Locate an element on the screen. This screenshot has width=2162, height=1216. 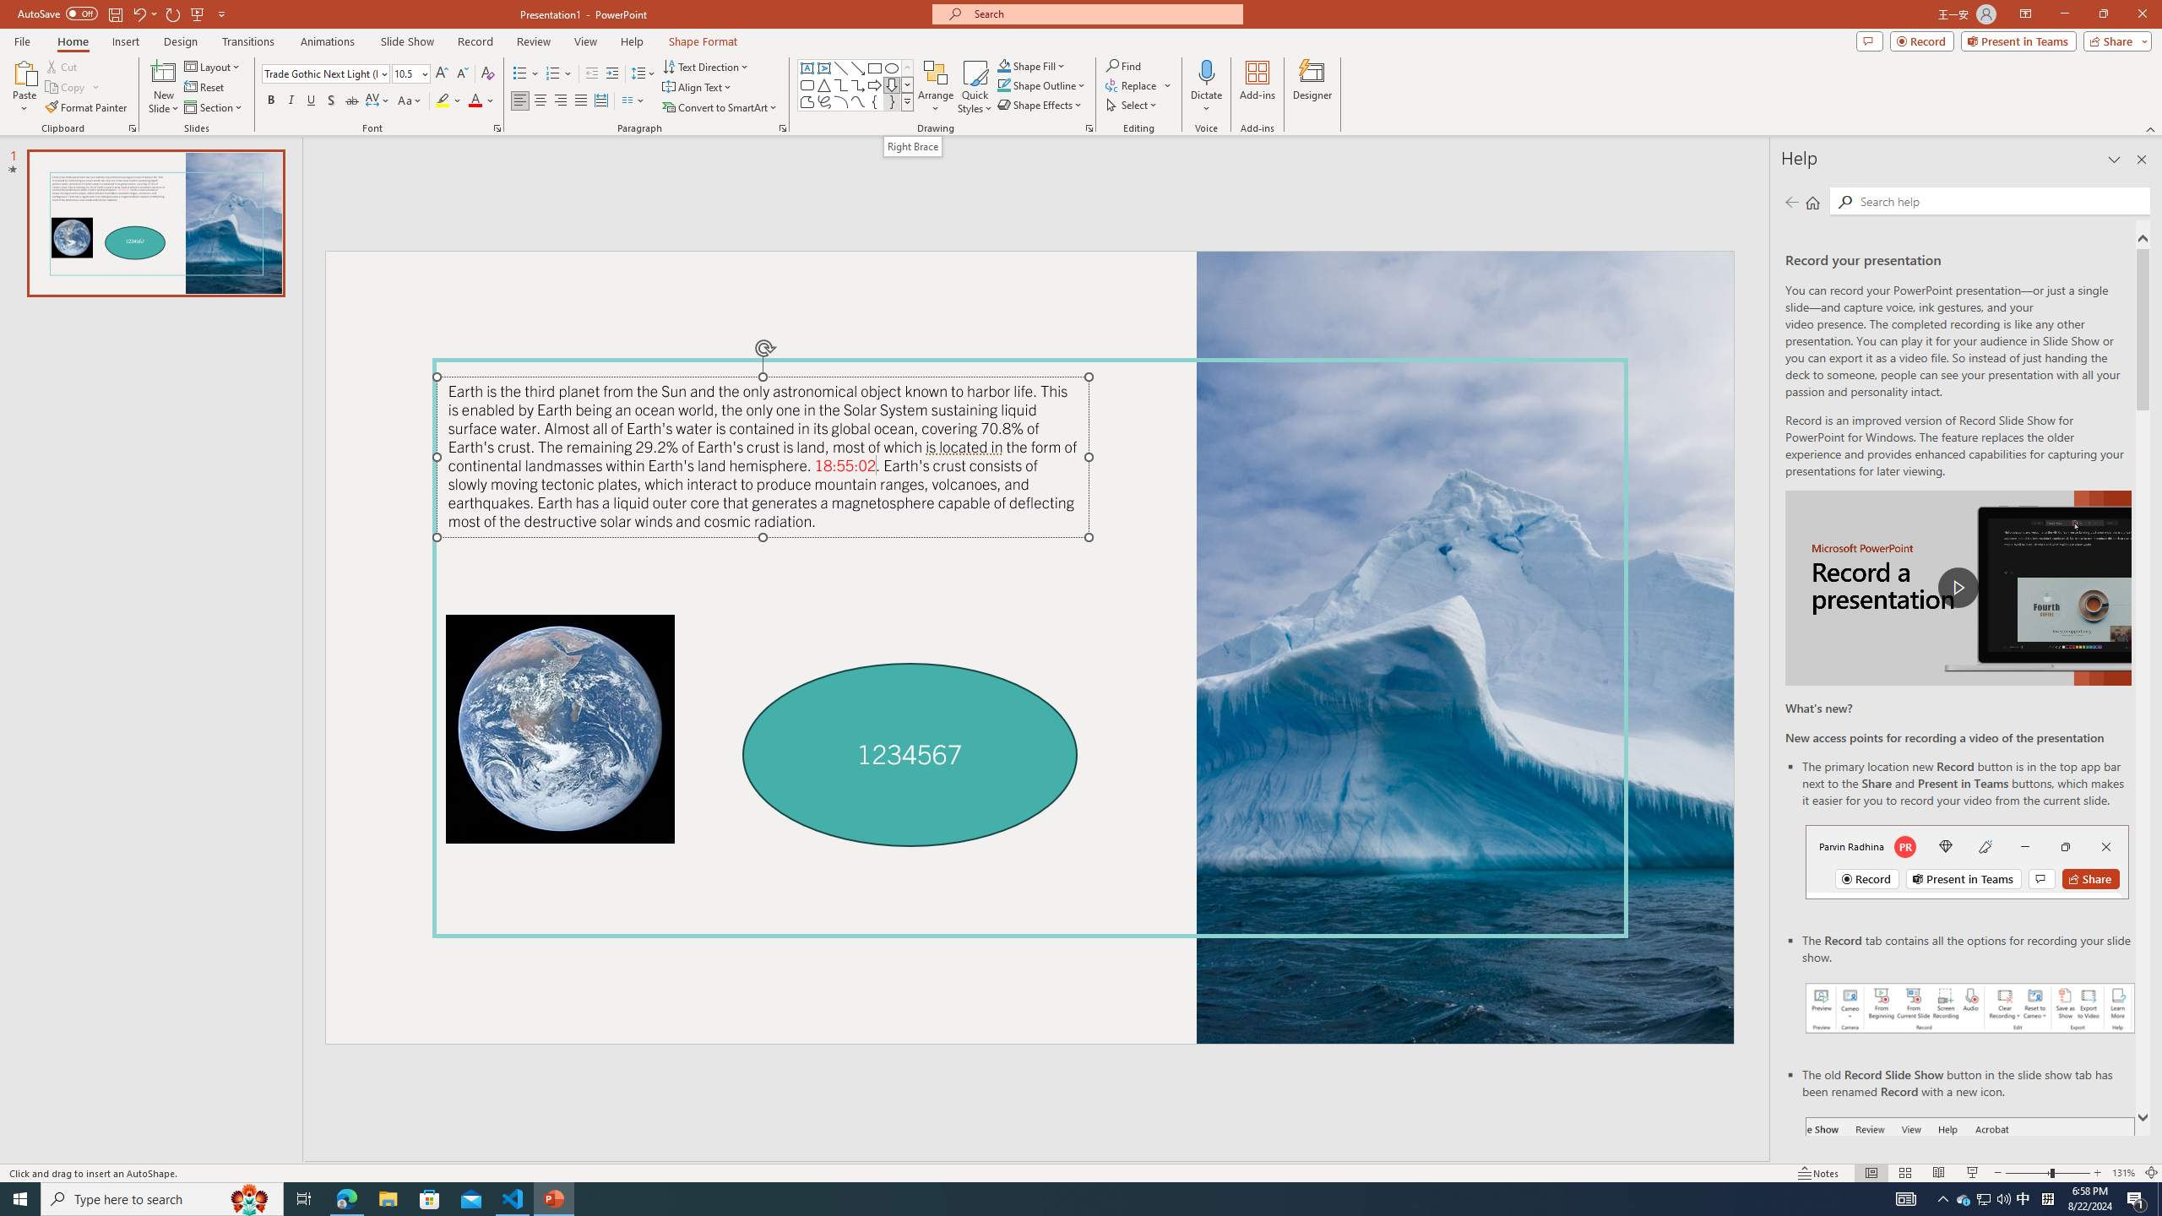
Shape Effects is located at coordinates (1040, 105).